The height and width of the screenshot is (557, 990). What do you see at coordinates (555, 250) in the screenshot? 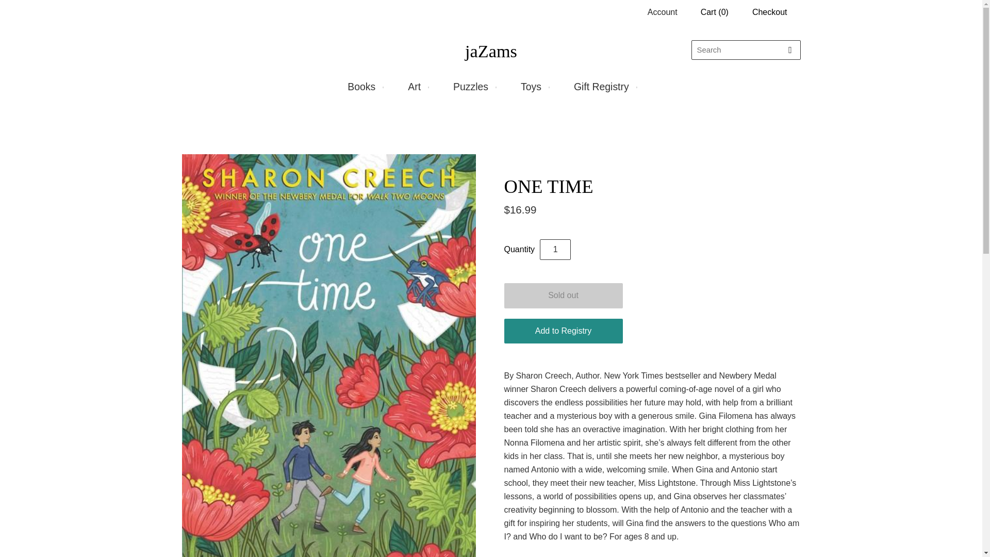
I see `1` at bounding box center [555, 250].